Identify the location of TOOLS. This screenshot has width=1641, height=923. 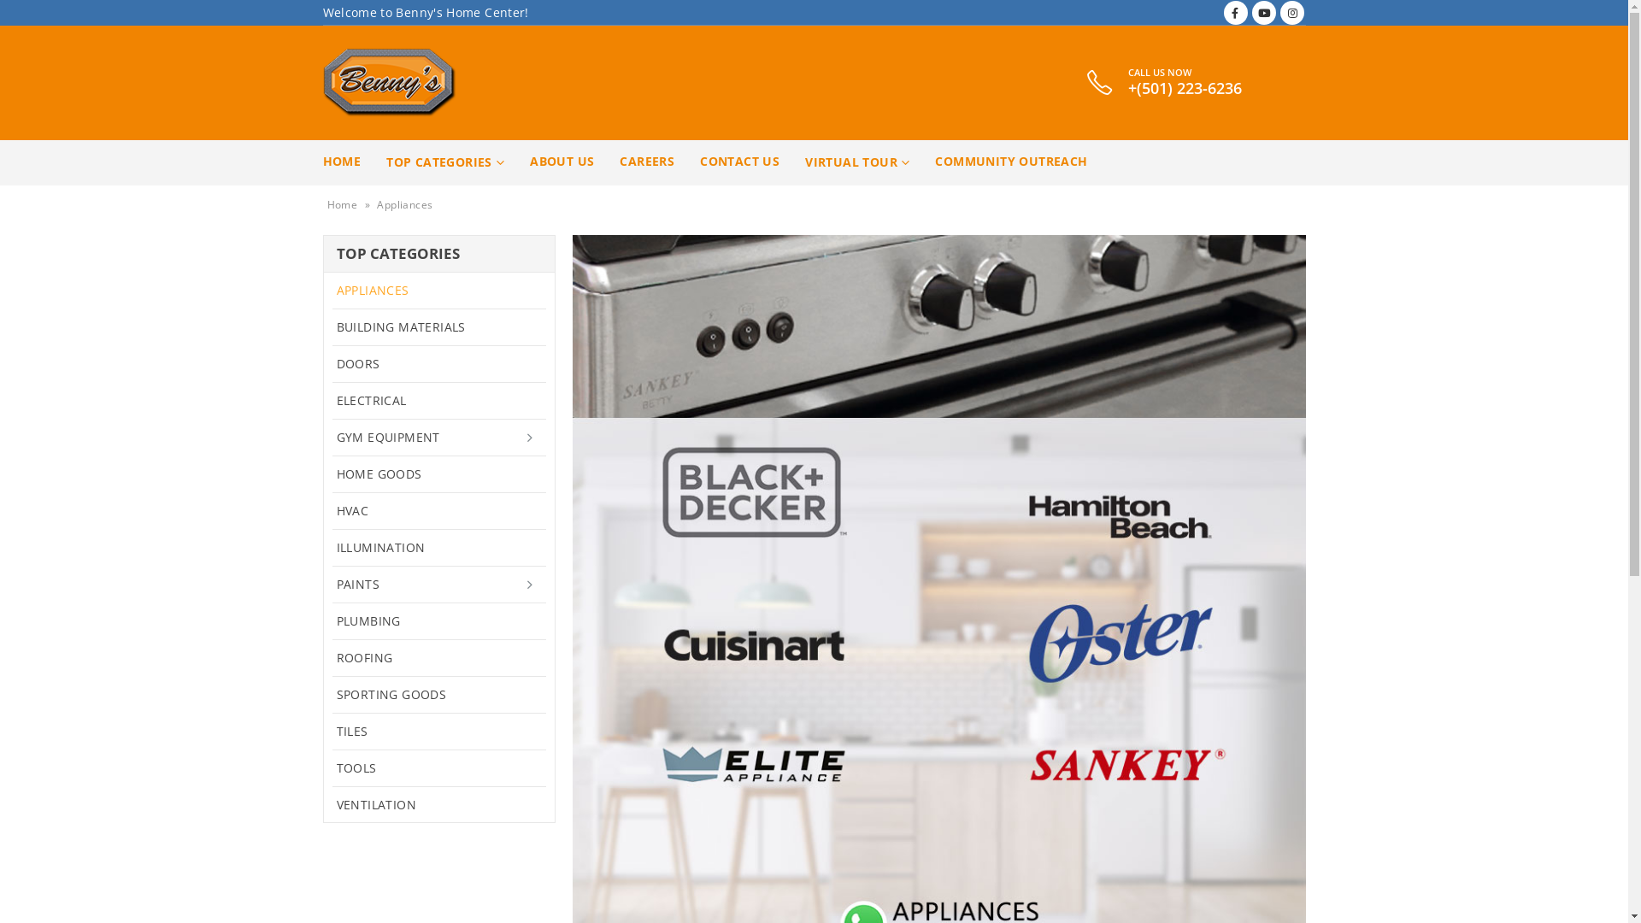
(439, 767).